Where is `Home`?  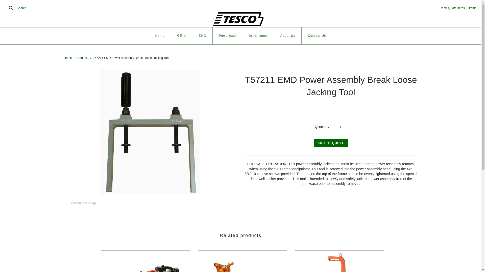
Home is located at coordinates (160, 36).